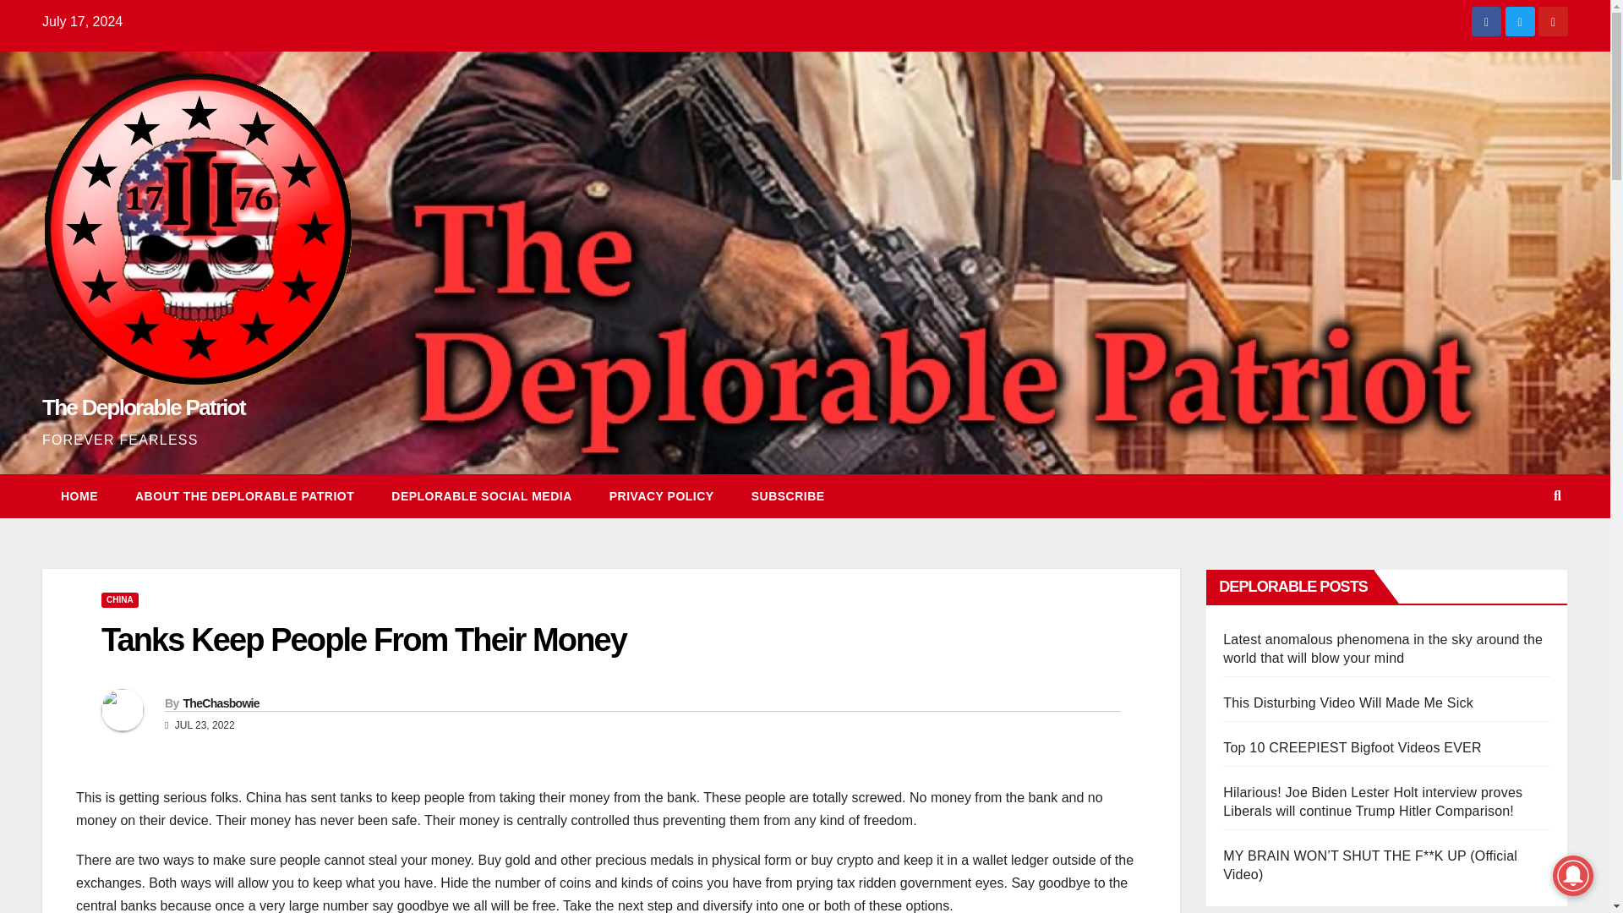 This screenshot has width=1623, height=913. Describe the element at coordinates (79, 495) in the screenshot. I see `HOME` at that location.